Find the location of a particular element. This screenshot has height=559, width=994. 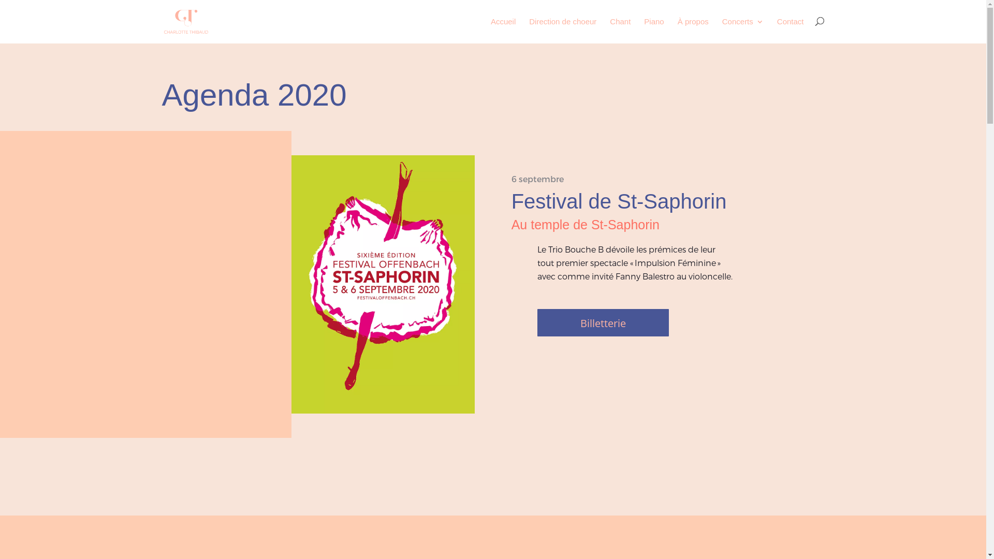

Concerts is located at coordinates (743, 30).